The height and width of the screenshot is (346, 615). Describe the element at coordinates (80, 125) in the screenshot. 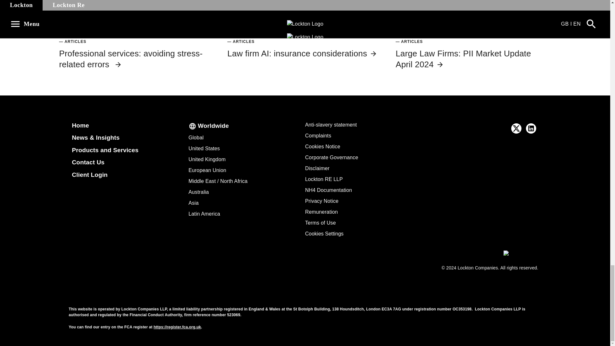

I see `Home` at that location.